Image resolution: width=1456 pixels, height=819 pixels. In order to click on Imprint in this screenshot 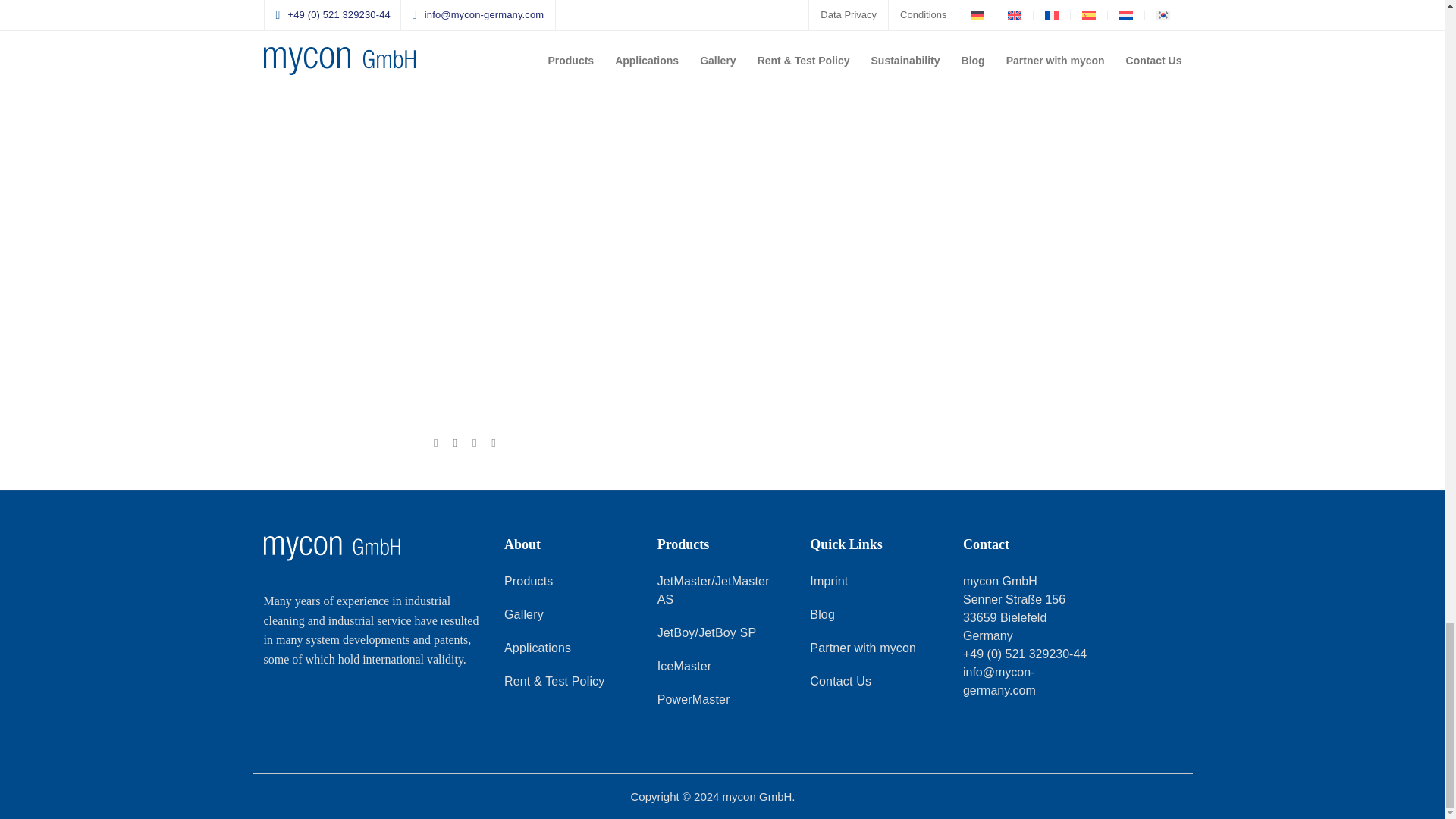, I will do `click(828, 583)`.